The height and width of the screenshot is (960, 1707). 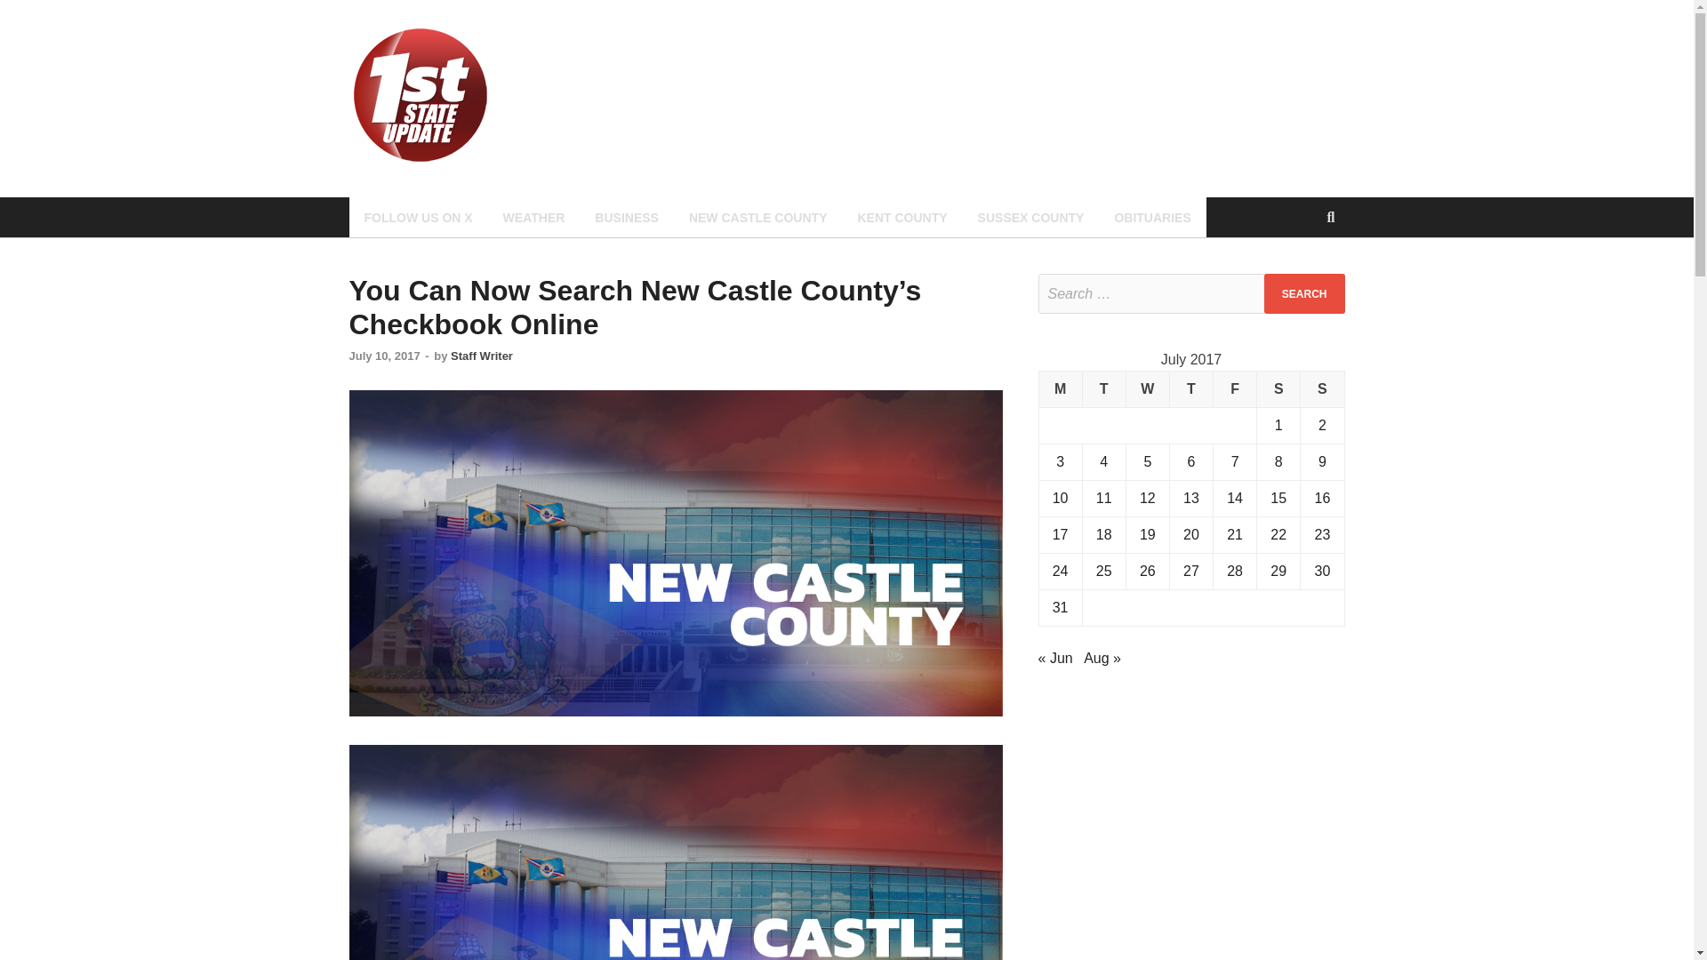 What do you see at coordinates (1278, 498) in the screenshot?
I see `15` at bounding box center [1278, 498].